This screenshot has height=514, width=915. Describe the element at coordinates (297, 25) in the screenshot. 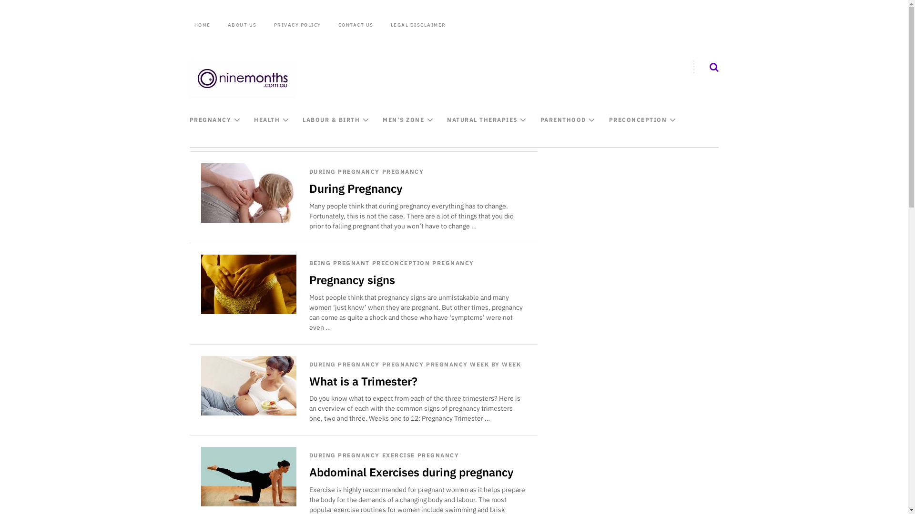

I see `PRIVACY POLICY` at that location.